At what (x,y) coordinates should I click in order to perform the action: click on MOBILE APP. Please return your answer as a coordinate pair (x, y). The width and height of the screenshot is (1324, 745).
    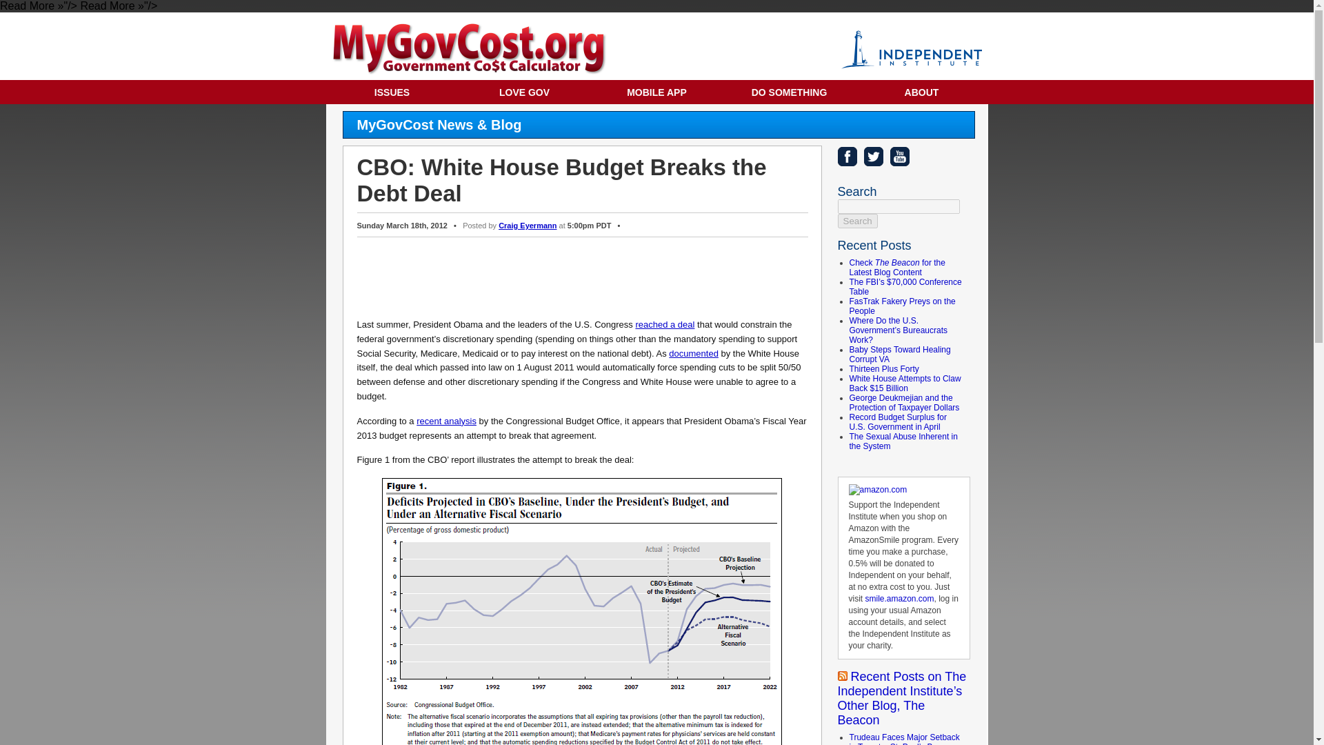
    Looking at the image, I should click on (656, 92).